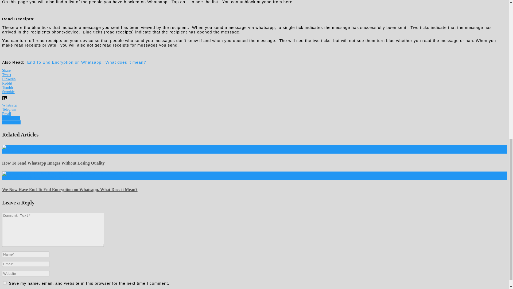  I want to click on How To Send Whatsapp Images Without Losing Quality, so click(46, 147).